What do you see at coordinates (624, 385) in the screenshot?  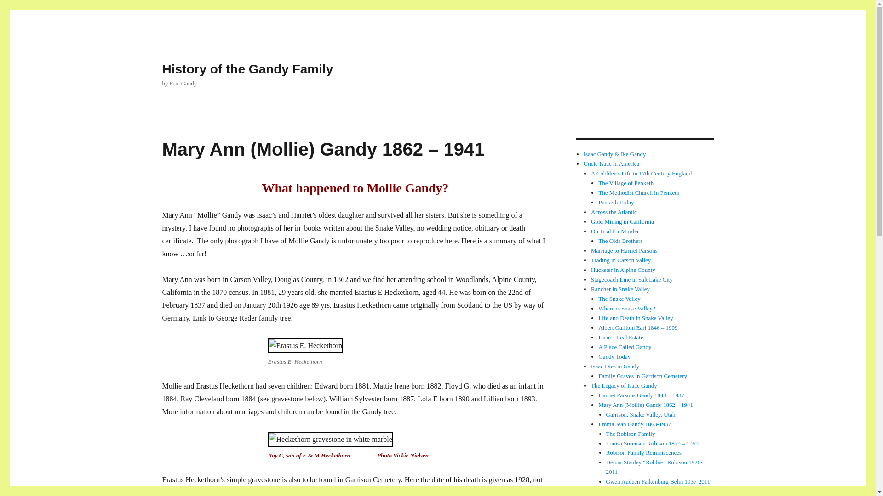 I see `The Legacy of Isaac Gandy` at bounding box center [624, 385].